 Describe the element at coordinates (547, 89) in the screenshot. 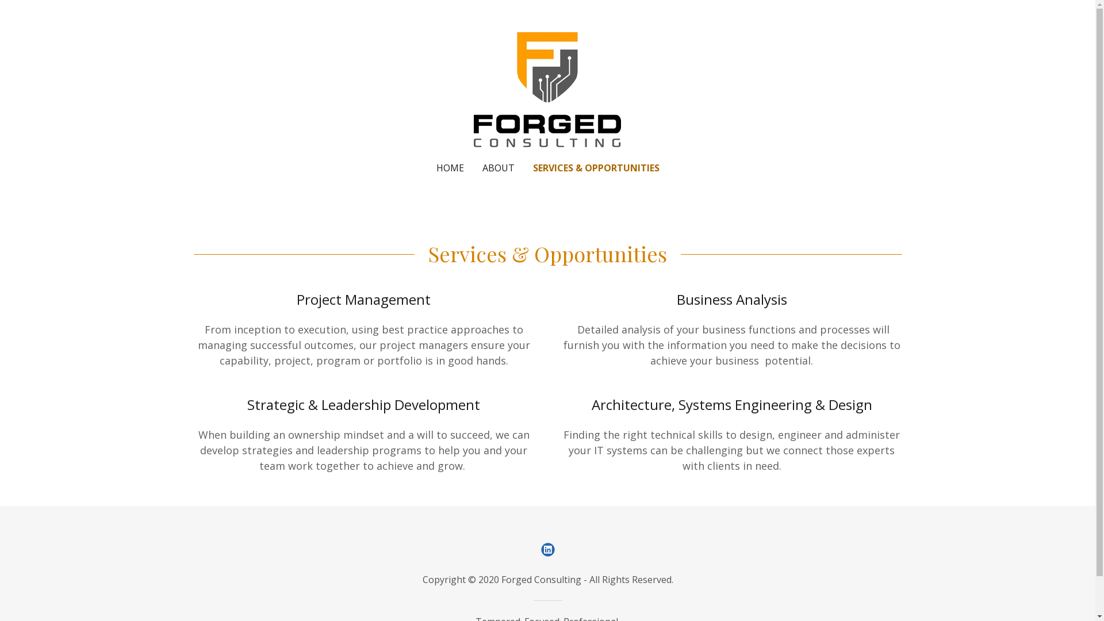

I see `Forged Consulting` at that location.